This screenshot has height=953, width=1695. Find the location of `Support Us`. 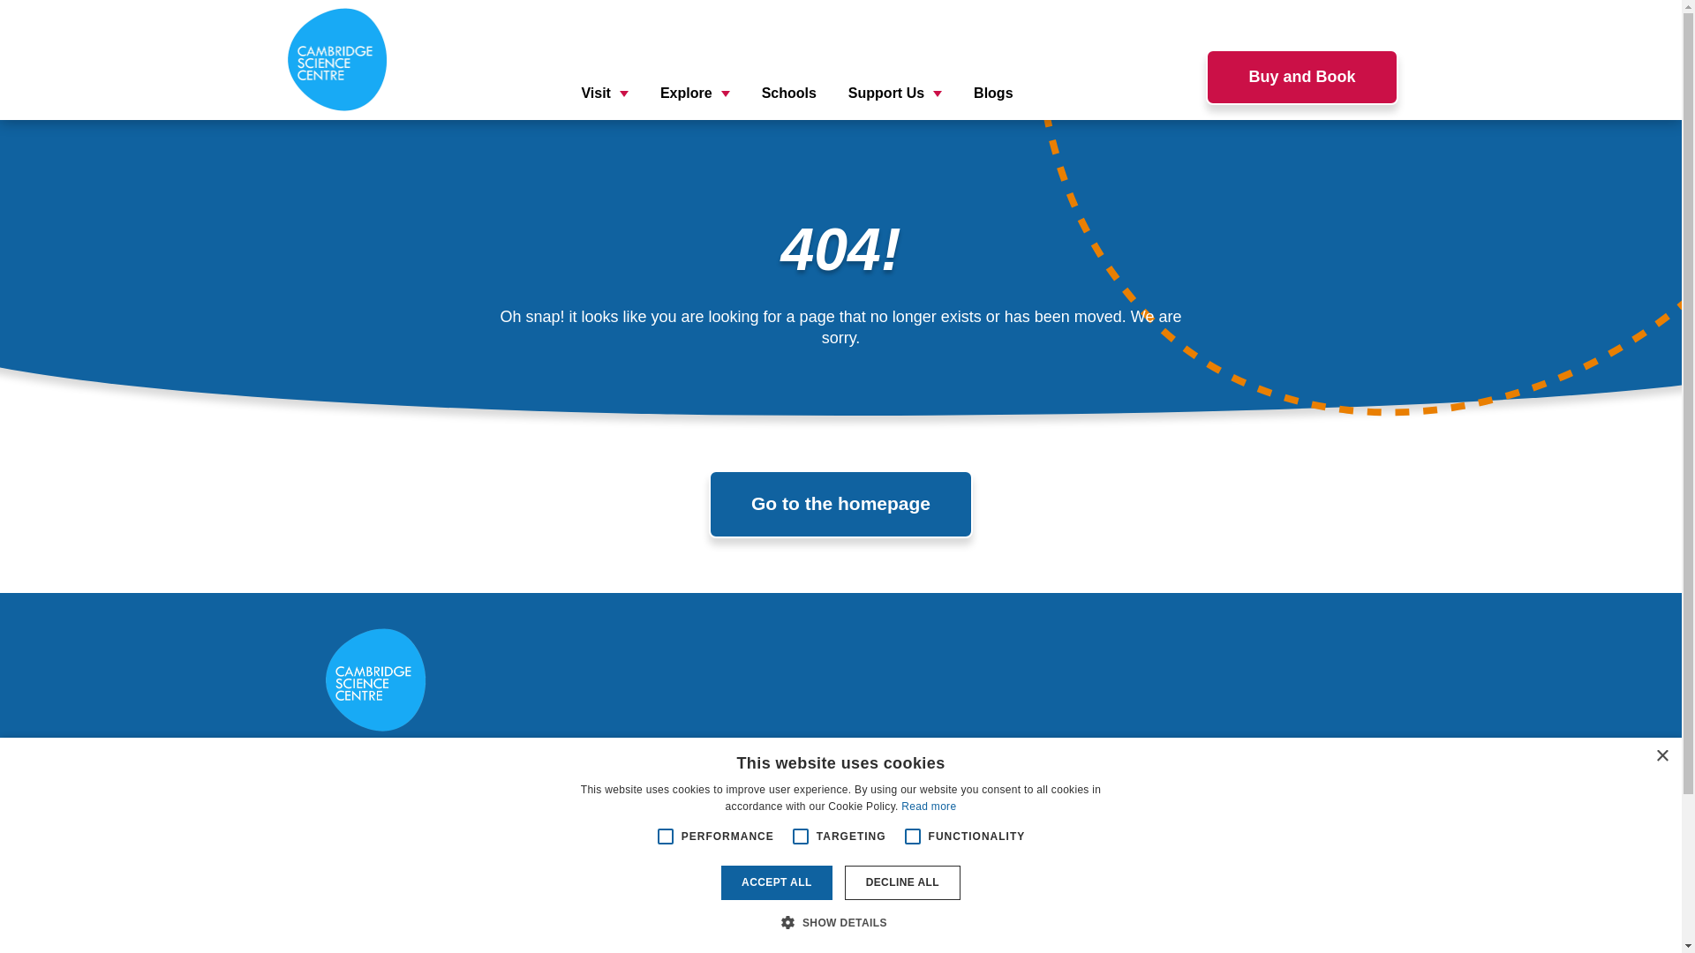

Support Us is located at coordinates (895, 92).